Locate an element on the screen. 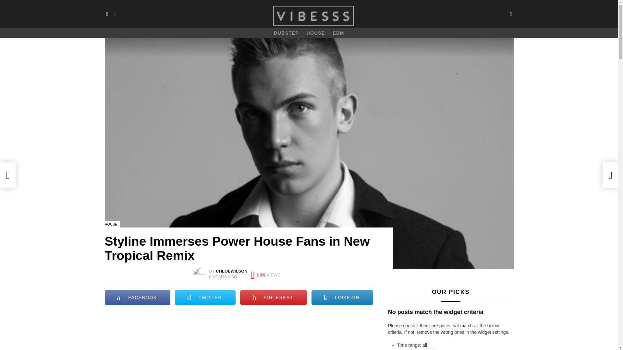 The image size is (623, 350). DUBSTEP is located at coordinates (286, 33).